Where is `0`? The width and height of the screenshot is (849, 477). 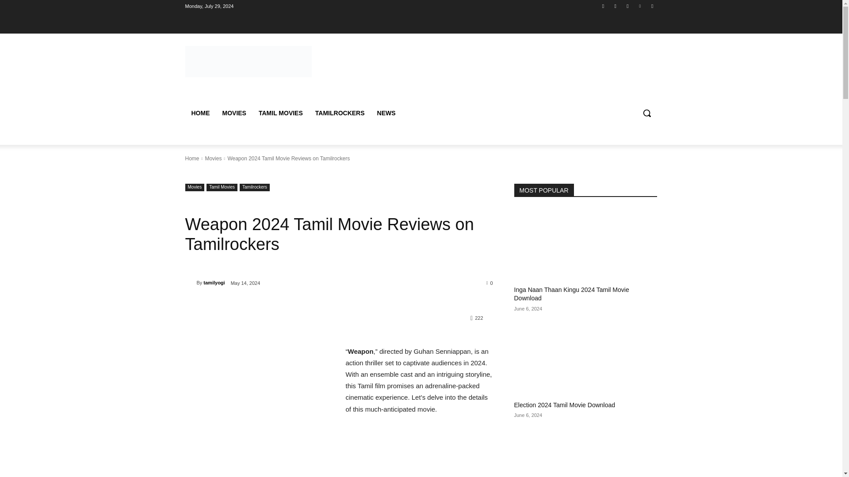
0 is located at coordinates (490, 282).